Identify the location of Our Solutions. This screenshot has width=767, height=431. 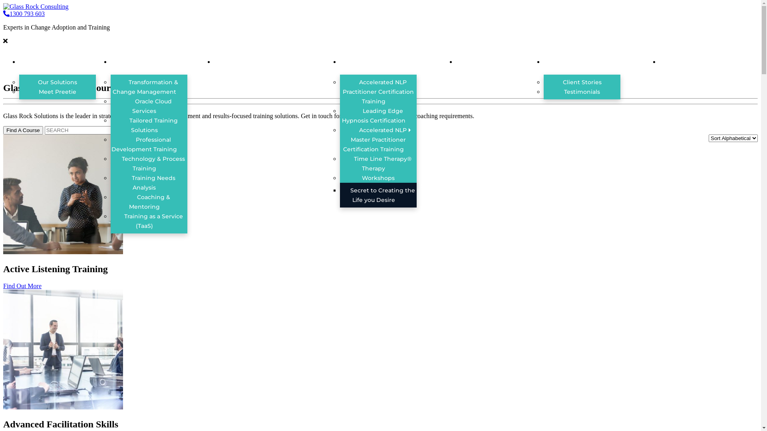
(58, 82).